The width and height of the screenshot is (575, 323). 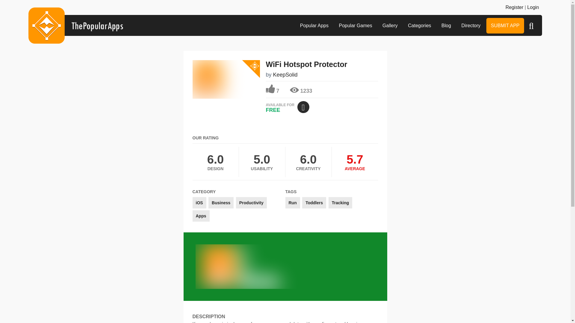 What do you see at coordinates (75, 25) in the screenshot?
I see `The Popular Apps` at bounding box center [75, 25].